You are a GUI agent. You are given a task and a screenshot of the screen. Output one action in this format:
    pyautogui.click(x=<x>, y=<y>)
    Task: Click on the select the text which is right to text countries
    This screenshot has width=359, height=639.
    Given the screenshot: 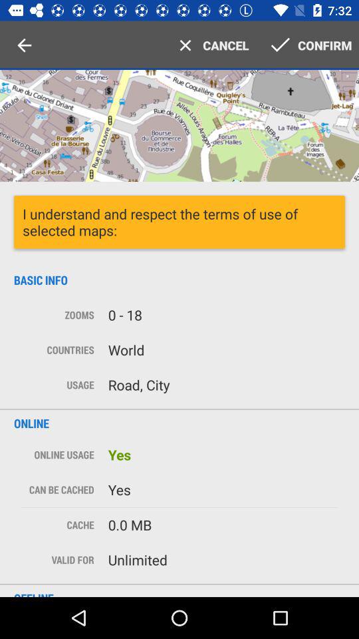 What is the action you would take?
    pyautogui.click(x=222, y=350)
    